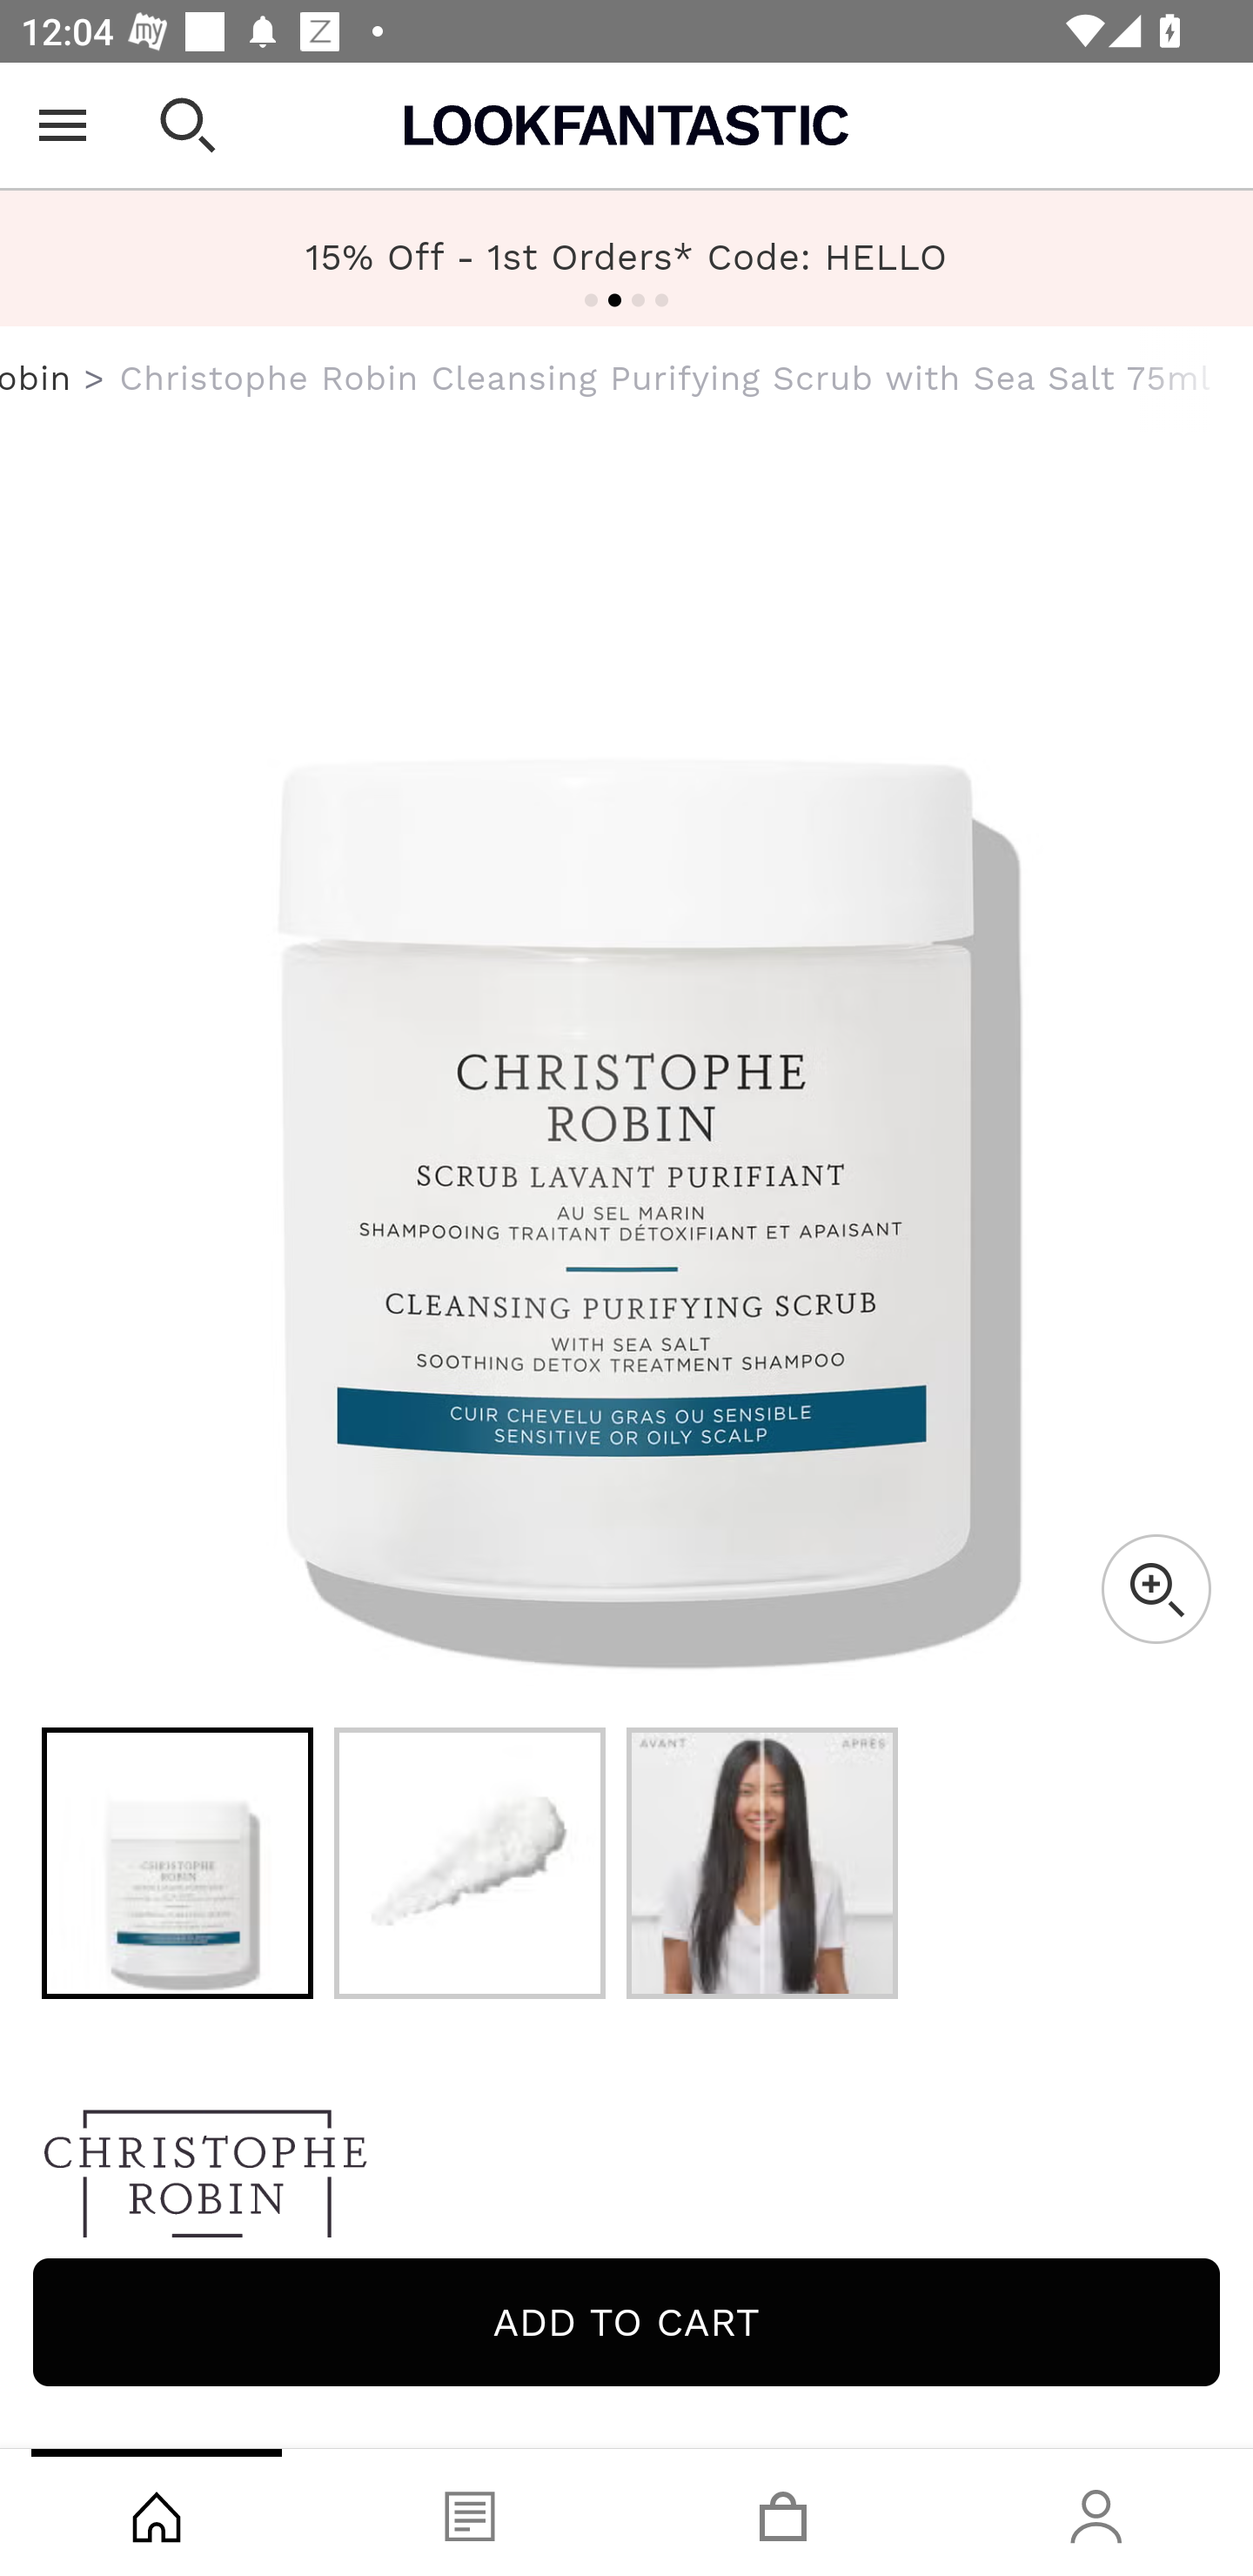  What do you see at coordinates (188, 125) in the screenshot?
I see `Open search` at bounding box center [188, 125].